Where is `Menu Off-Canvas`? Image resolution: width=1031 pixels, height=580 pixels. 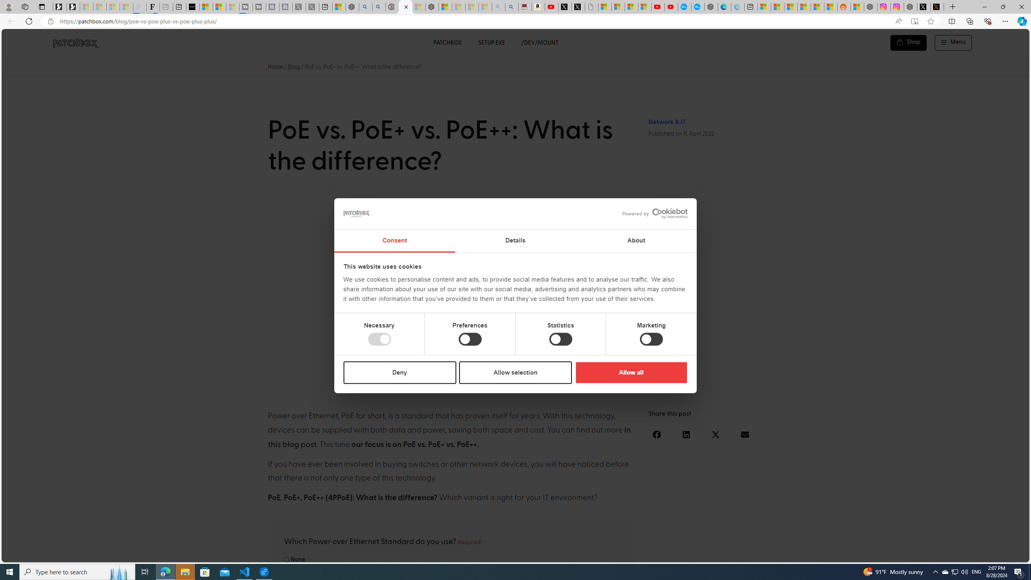
Menu Off-Canvas is located at coordinates (954, 43).